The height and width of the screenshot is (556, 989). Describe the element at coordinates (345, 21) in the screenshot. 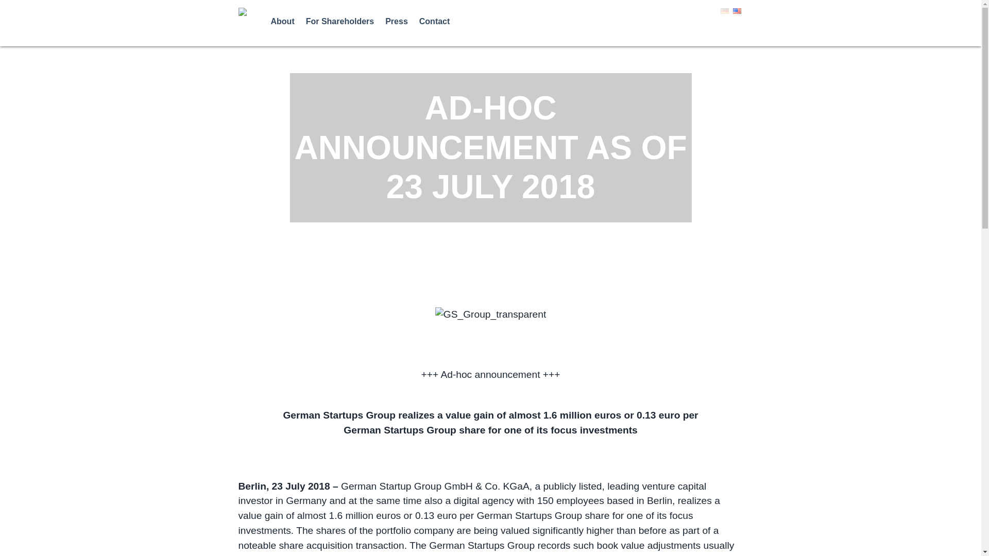

I see `For Shareholders` at that location.